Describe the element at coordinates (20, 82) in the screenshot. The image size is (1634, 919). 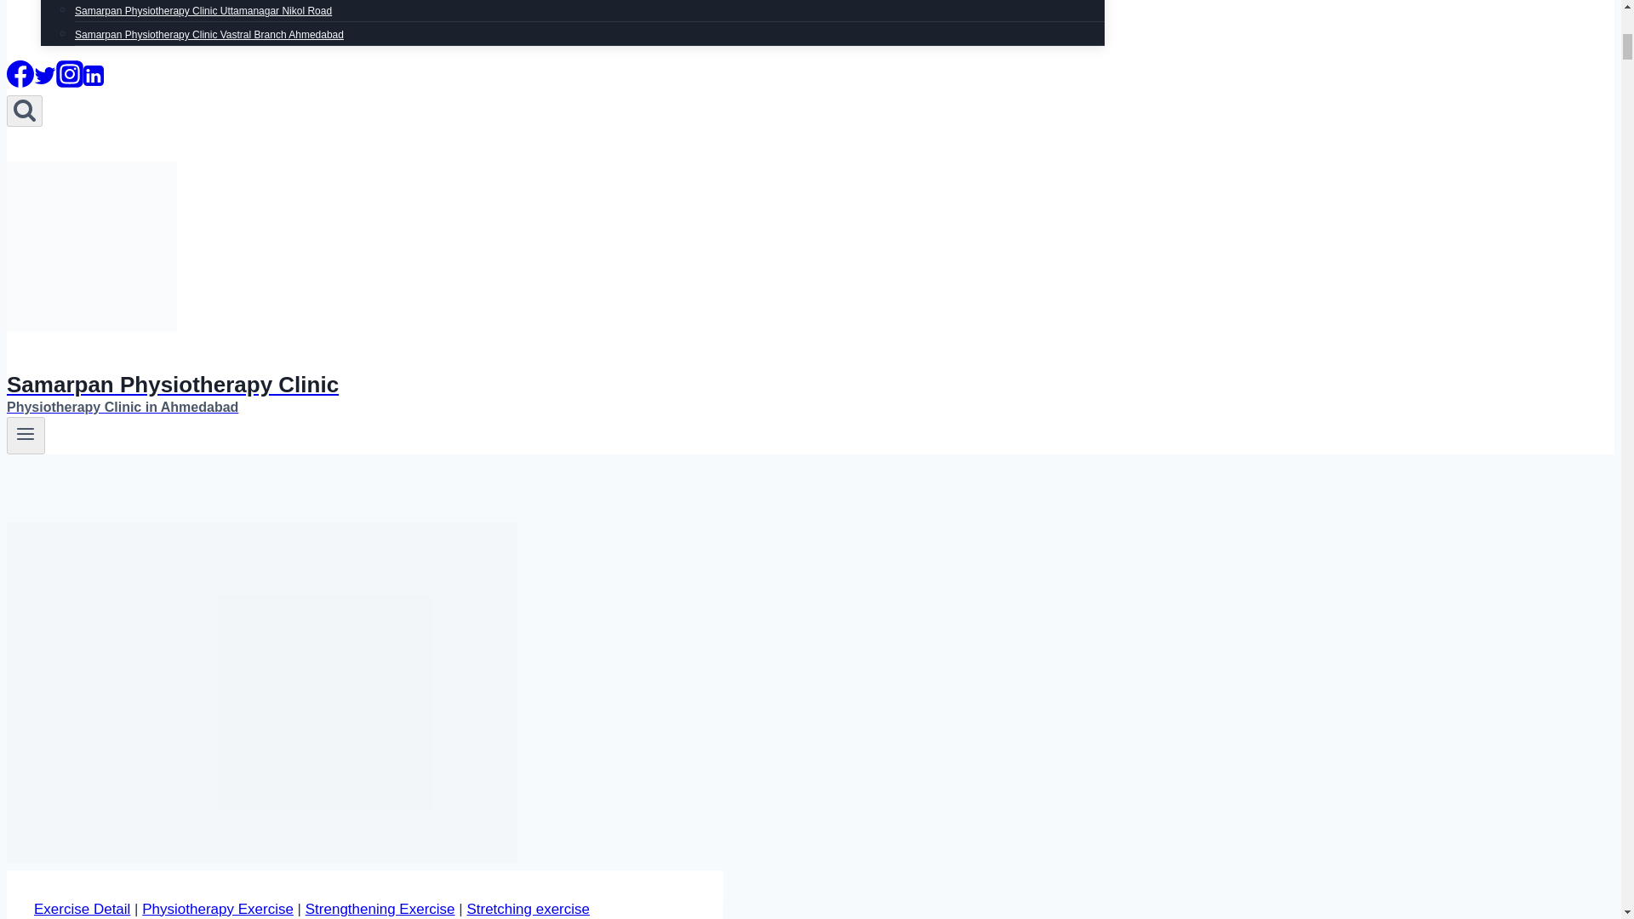
I see `Facebook` at that location.